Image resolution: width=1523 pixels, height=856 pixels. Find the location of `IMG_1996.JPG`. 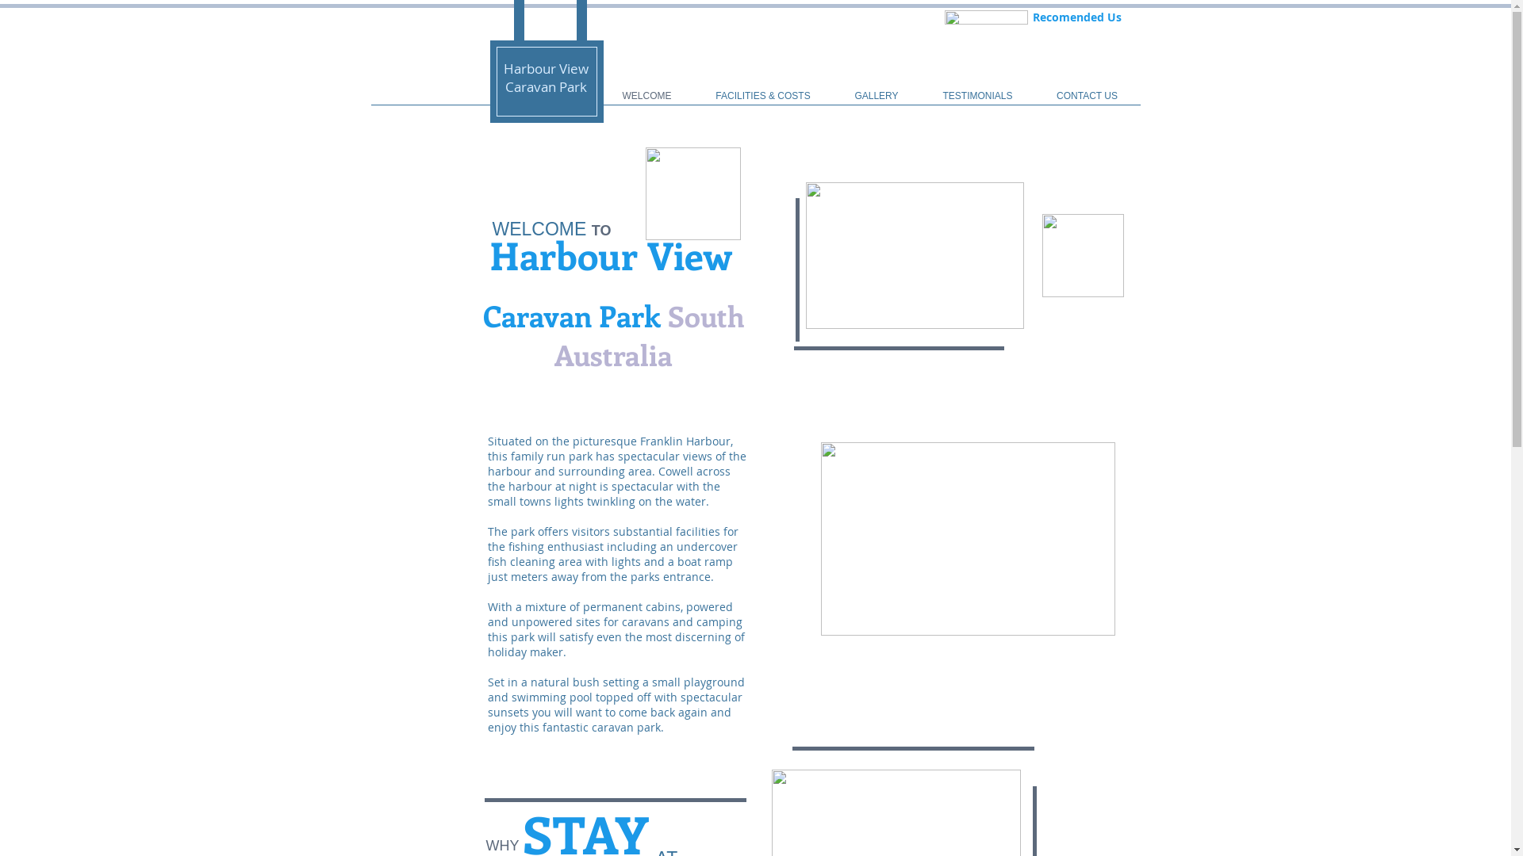

IMG_1996.JPG is located at coordinates (968, 539).